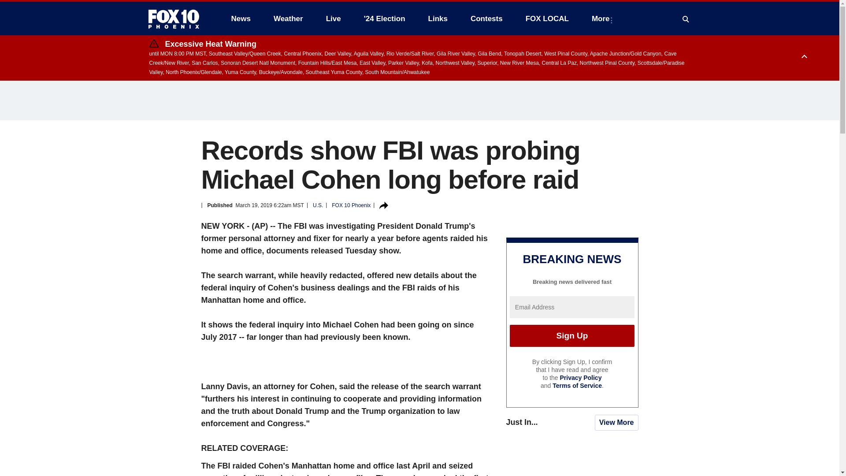 The width and height of the screenshot is (846, 476). I want to click on FOX LOCAL, so click(547, 19).